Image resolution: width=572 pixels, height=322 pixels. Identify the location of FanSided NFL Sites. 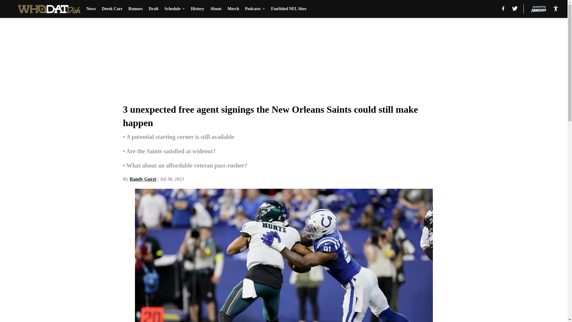
(289, 9).